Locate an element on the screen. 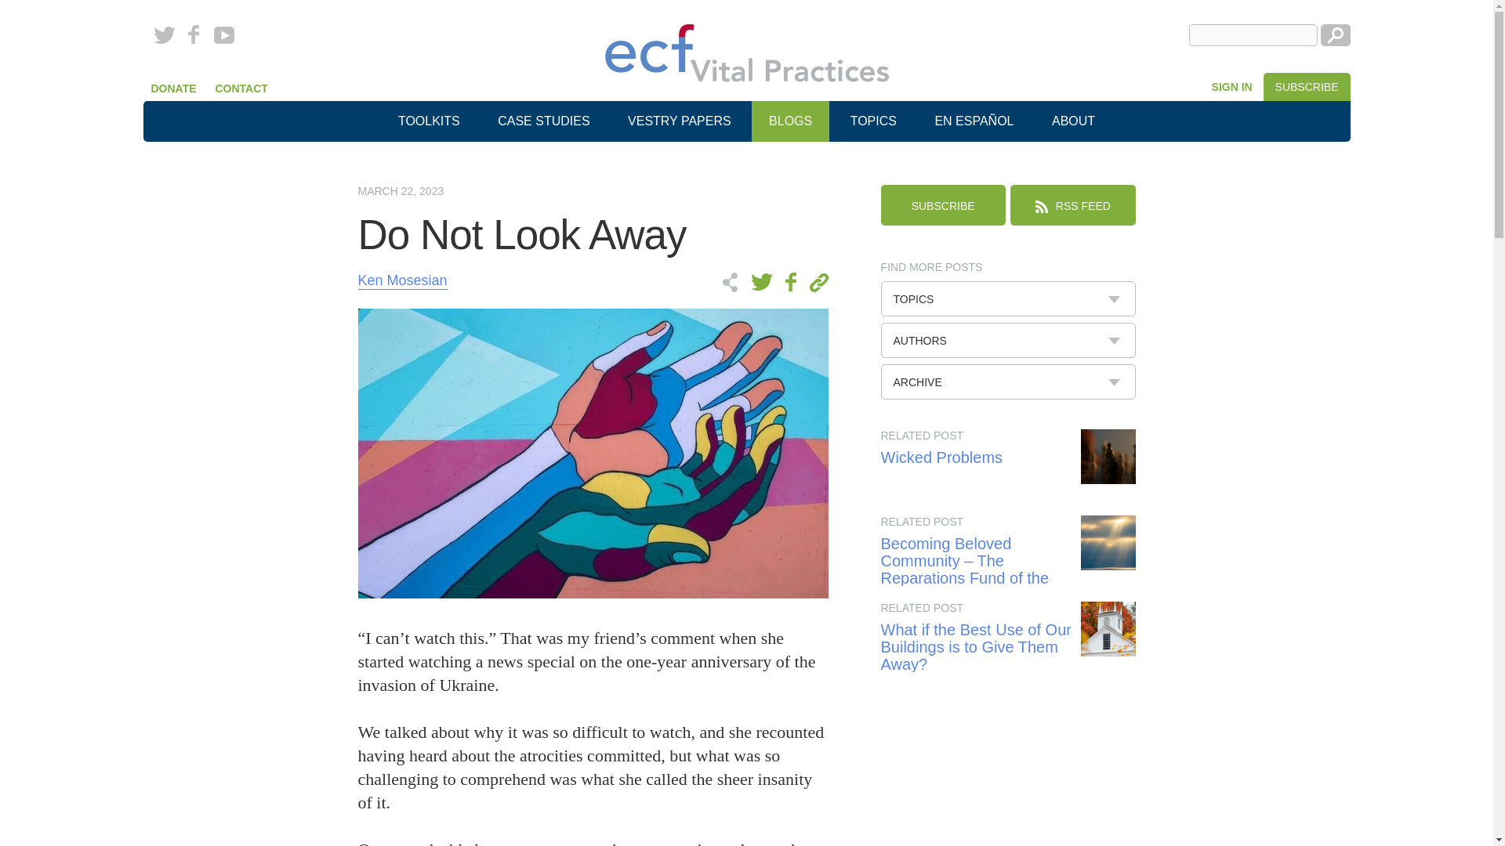 This screenshot has height=846, width=1505. ABOUT is located at coordinates (1073, 121).